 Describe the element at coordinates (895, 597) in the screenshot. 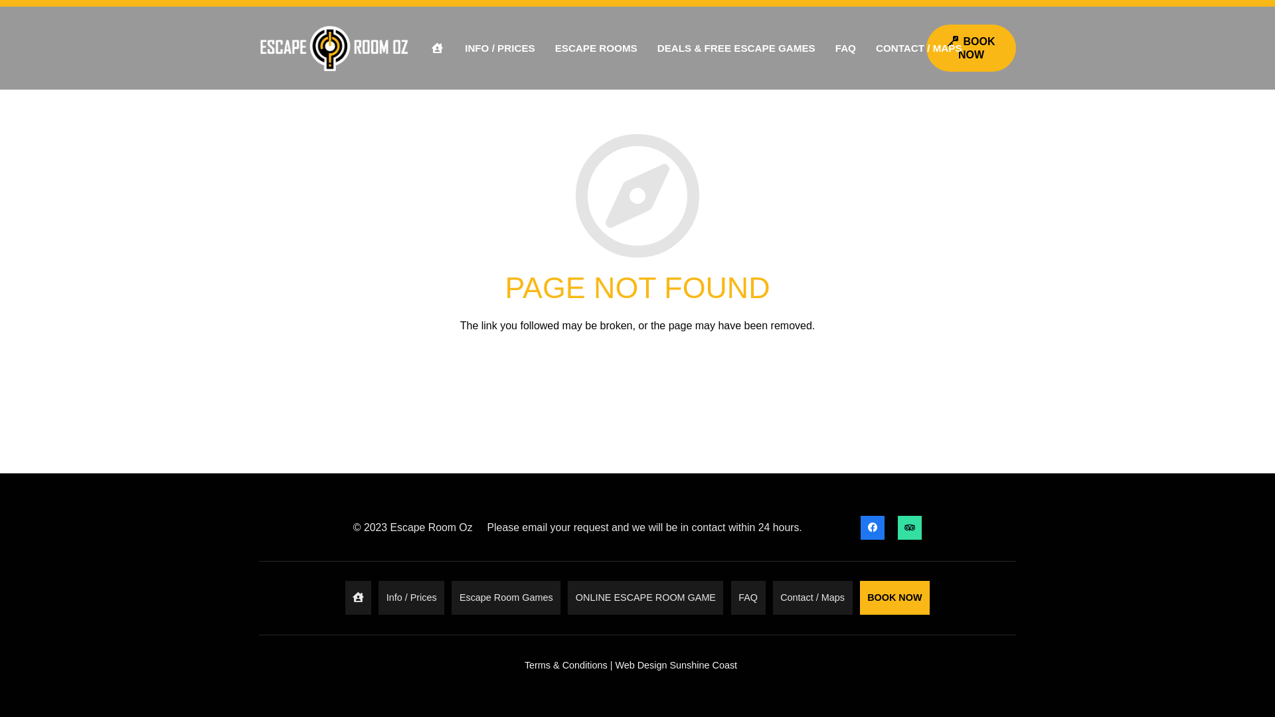

I see `BOOK NOW` at that location.